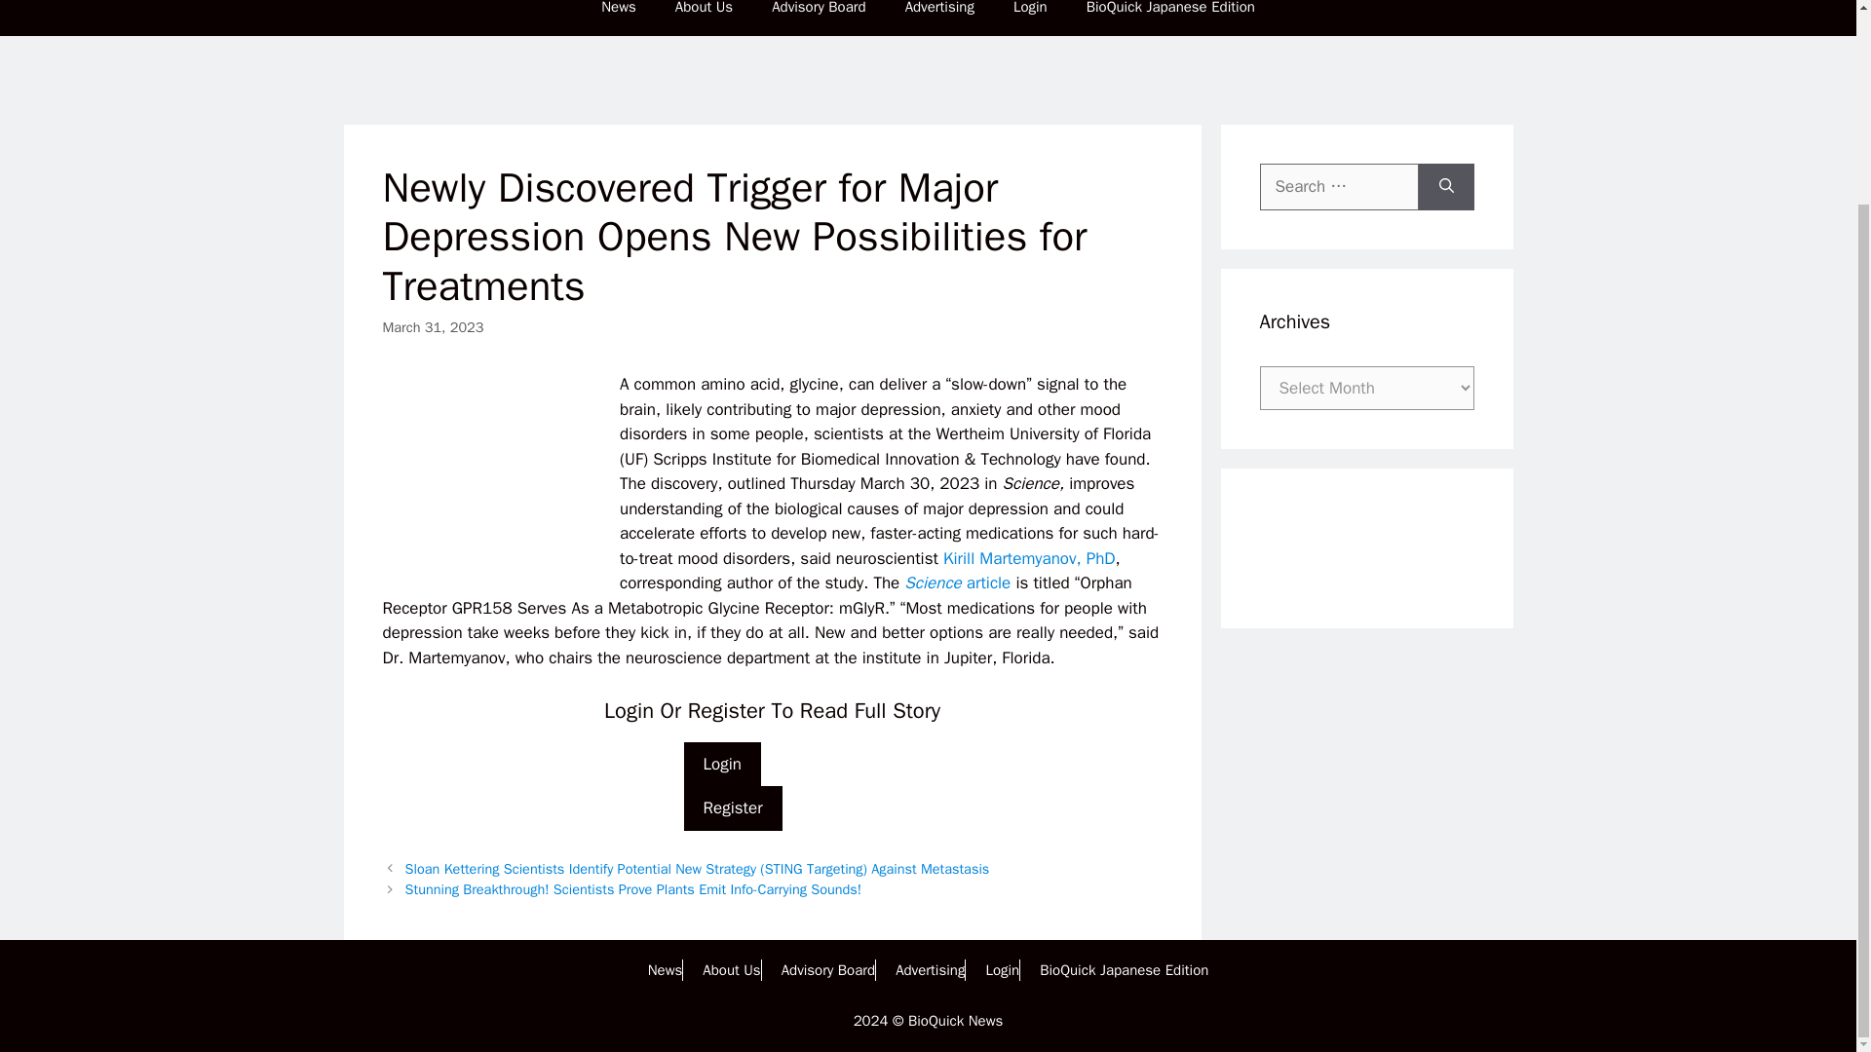 Image resolution: width=1871 pixels, height=1052 pixels. What do you see at coordinates (733, 808) in the screenshot?
I see `Register` at bounding box center [733, 808].